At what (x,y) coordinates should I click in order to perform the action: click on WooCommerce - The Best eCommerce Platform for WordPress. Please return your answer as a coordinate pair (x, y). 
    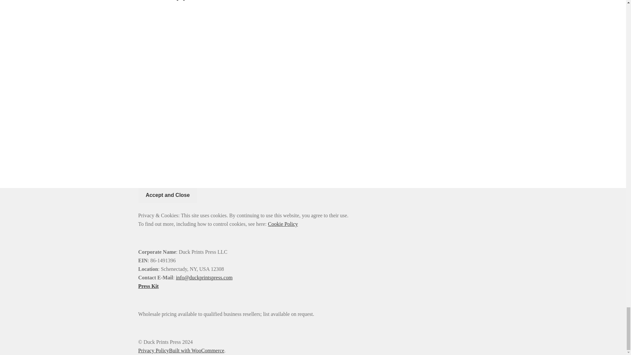
    Looking at the image, I should click on (197, 350).